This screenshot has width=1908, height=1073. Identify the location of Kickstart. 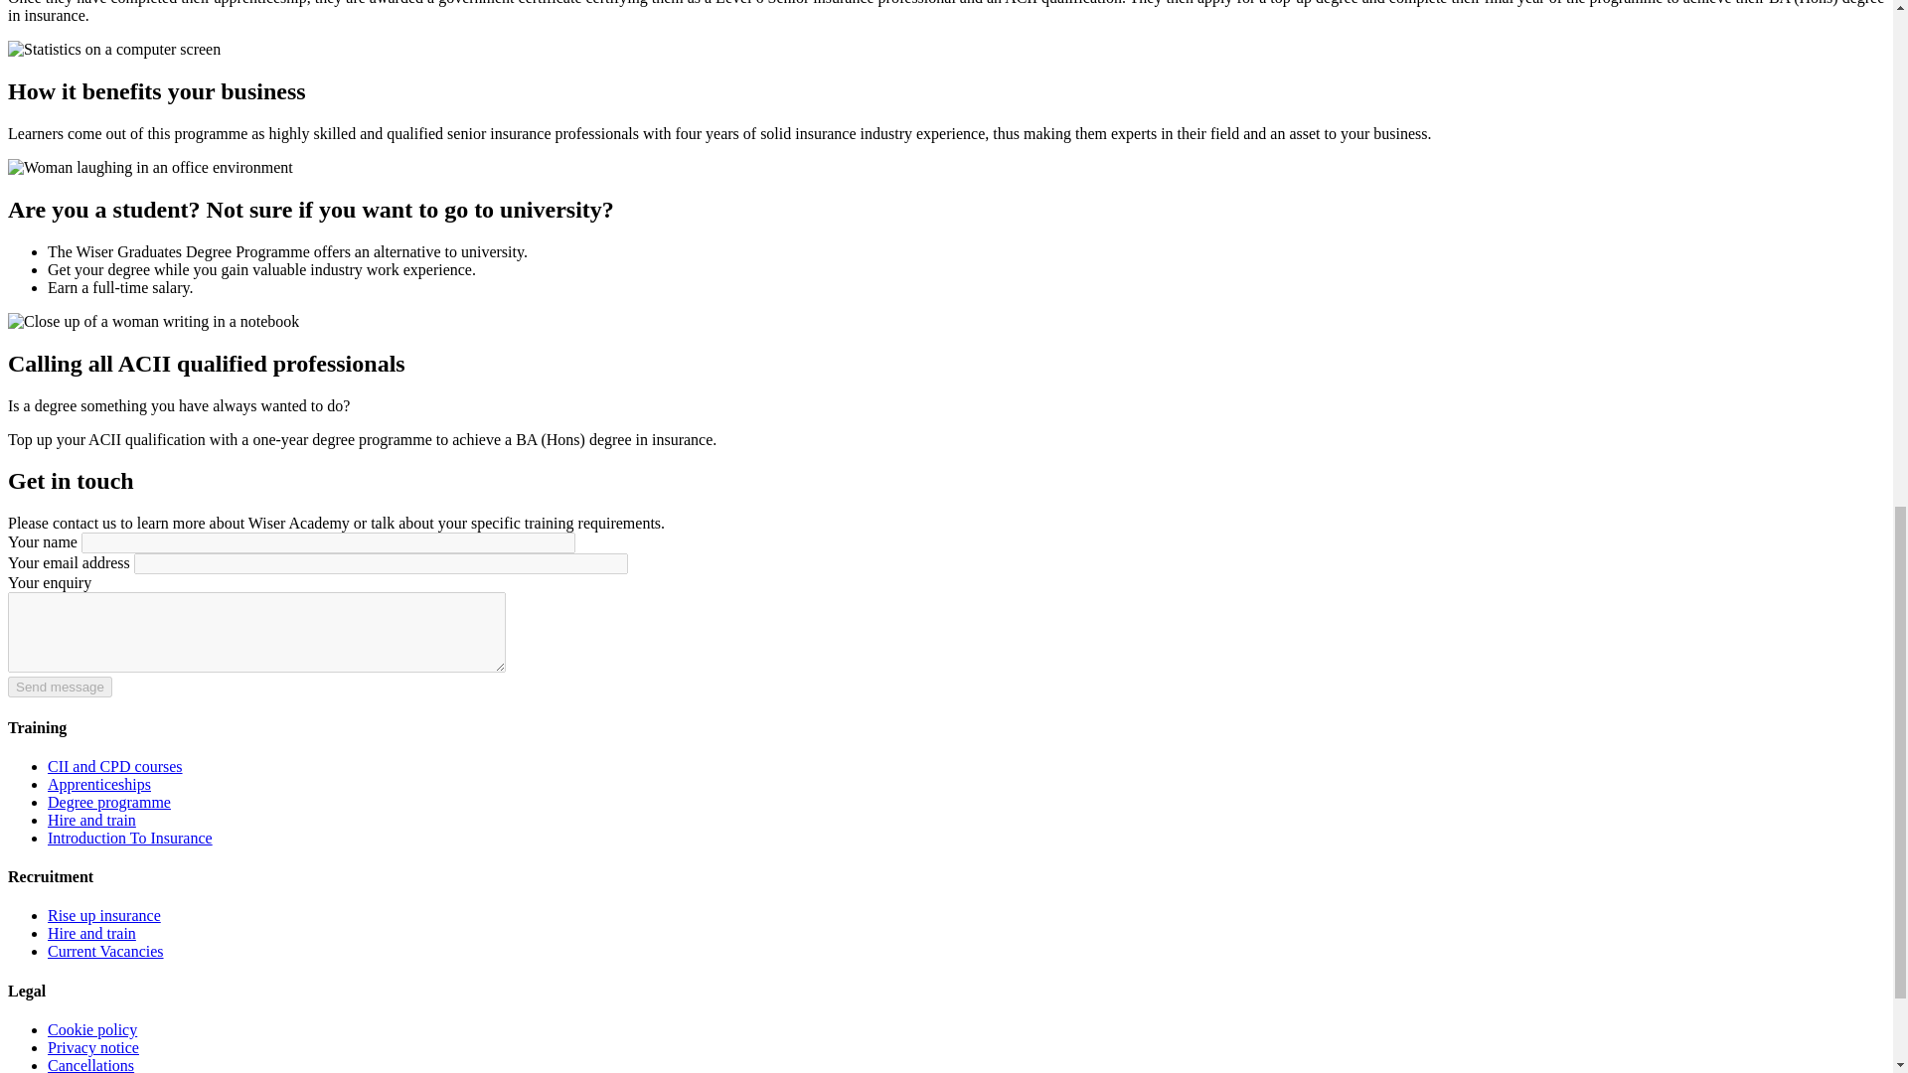
(129, 838).